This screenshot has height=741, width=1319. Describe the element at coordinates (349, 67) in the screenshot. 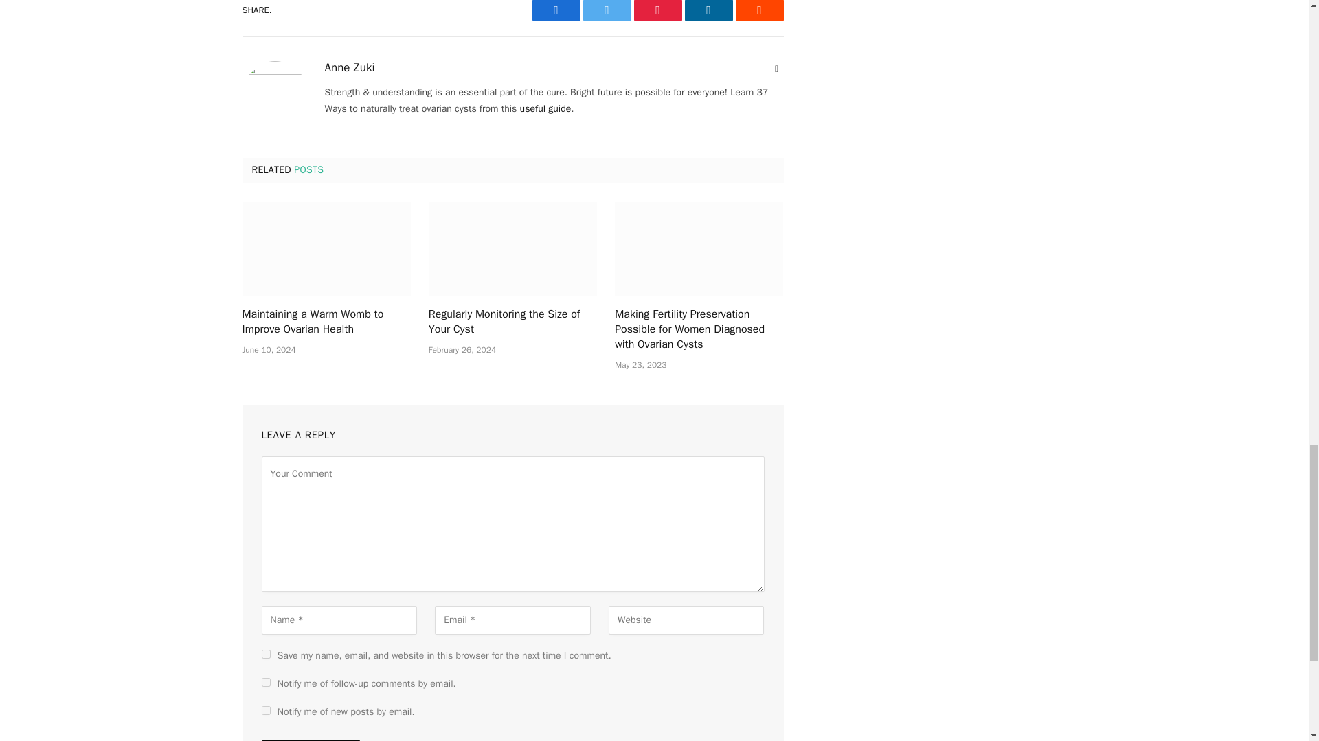

I see `Anne Zuki` at that location.